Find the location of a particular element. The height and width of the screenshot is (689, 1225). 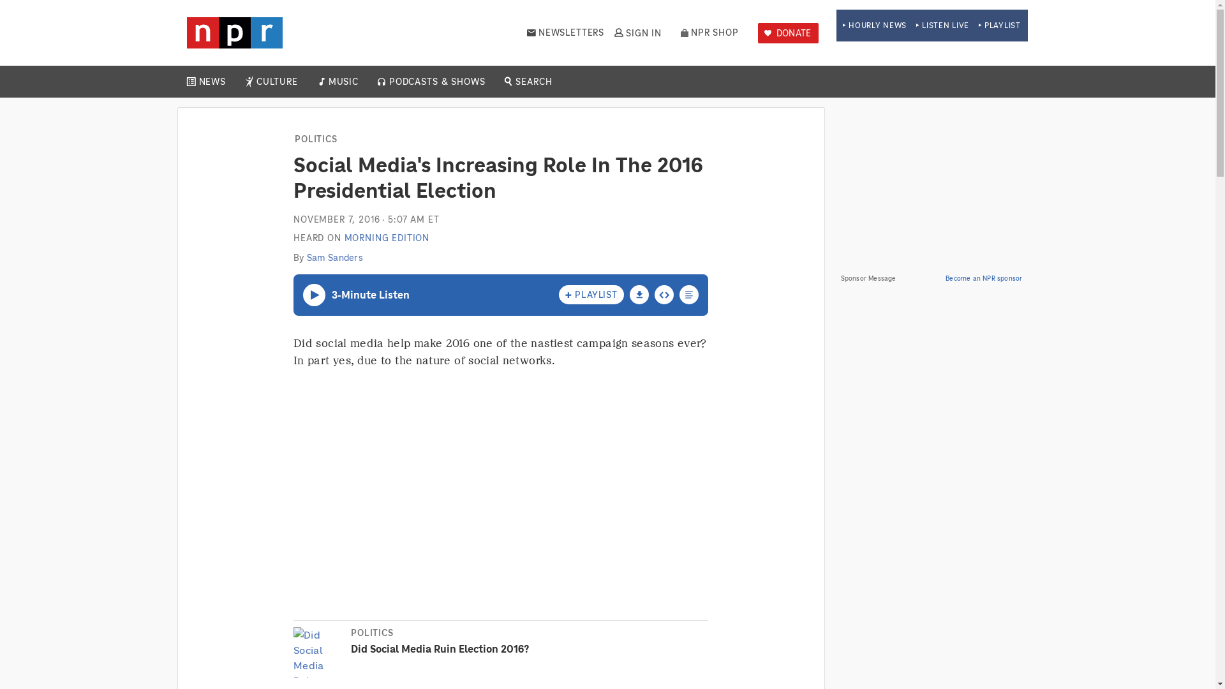

NEWS is located at coordinates (212, 82).